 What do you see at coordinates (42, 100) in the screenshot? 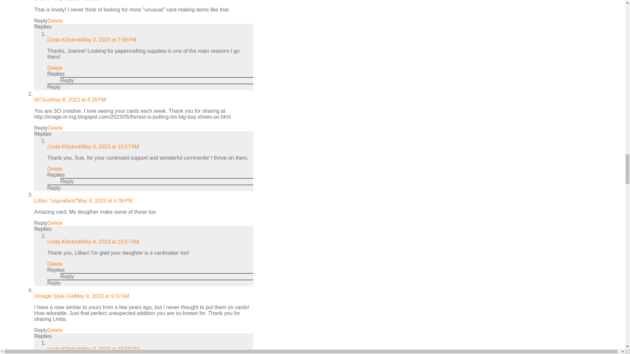
I see `NCSue` at bounding box center [42, 100].